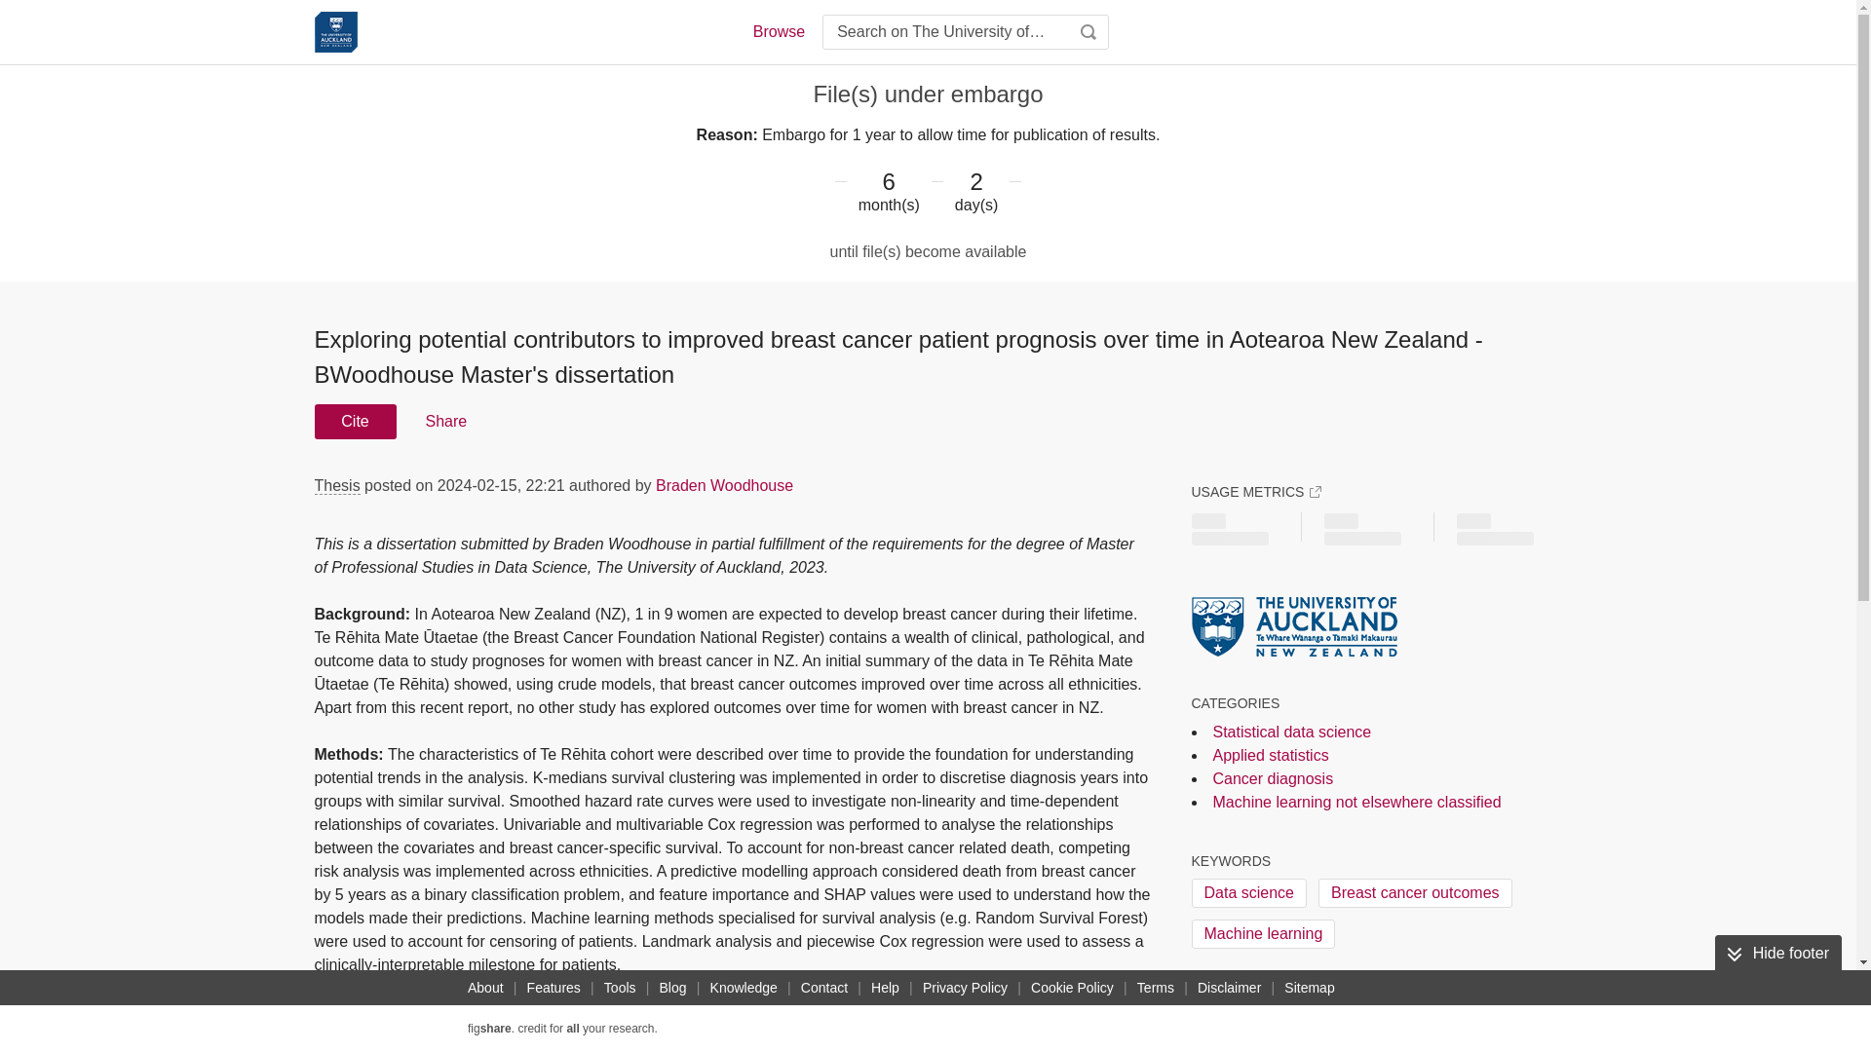 This screenshot has height=1052, width=1871. Describe the element at coordinates (620, 988) in the screenshot. I see `Tools` at that location.